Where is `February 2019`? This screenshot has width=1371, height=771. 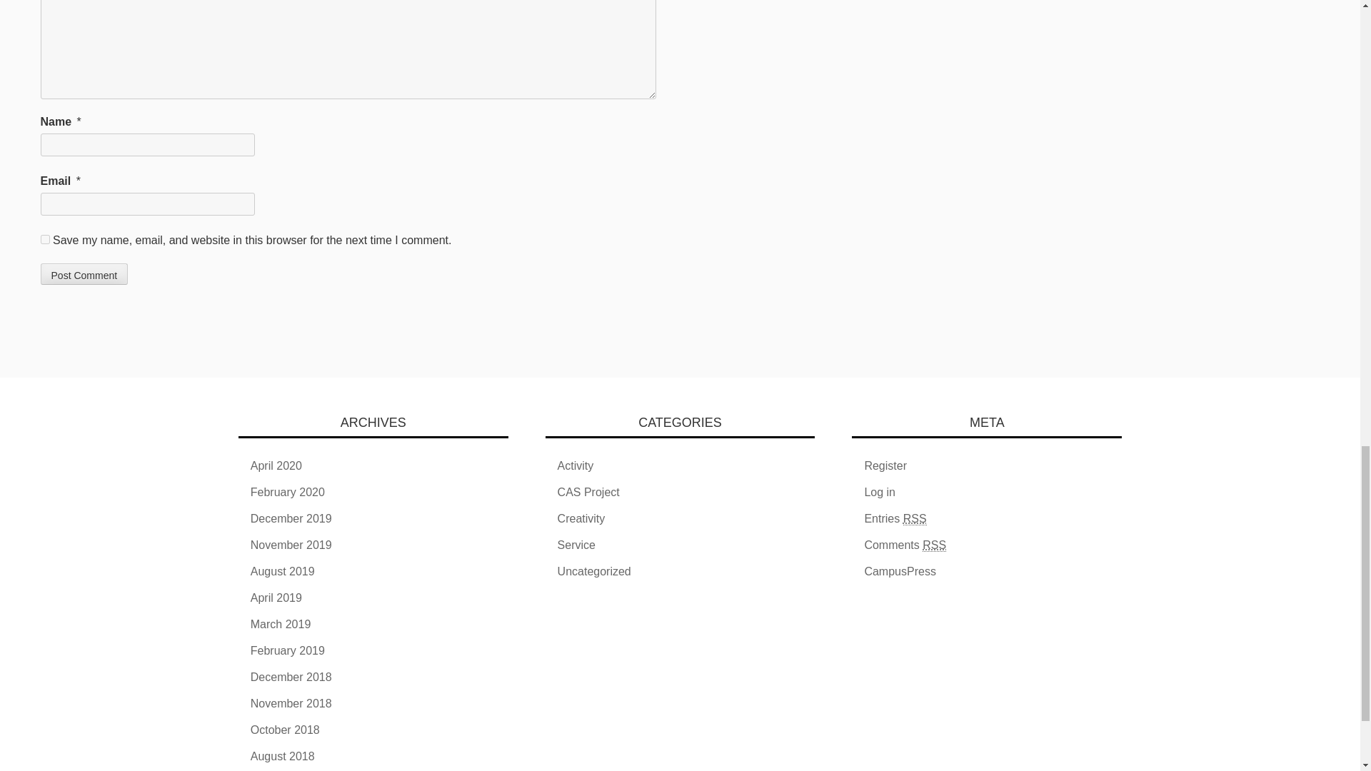 February 2019 is located at coordinates (288, 650).